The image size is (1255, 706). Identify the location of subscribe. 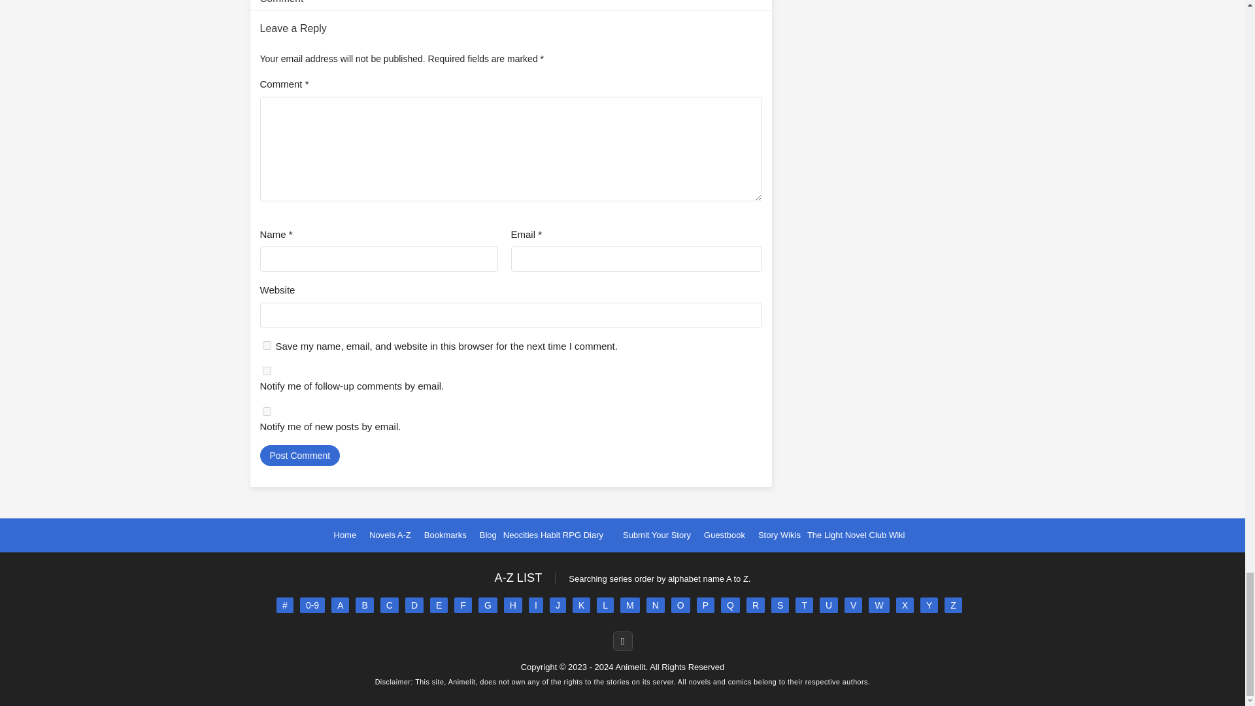
(267, 411).